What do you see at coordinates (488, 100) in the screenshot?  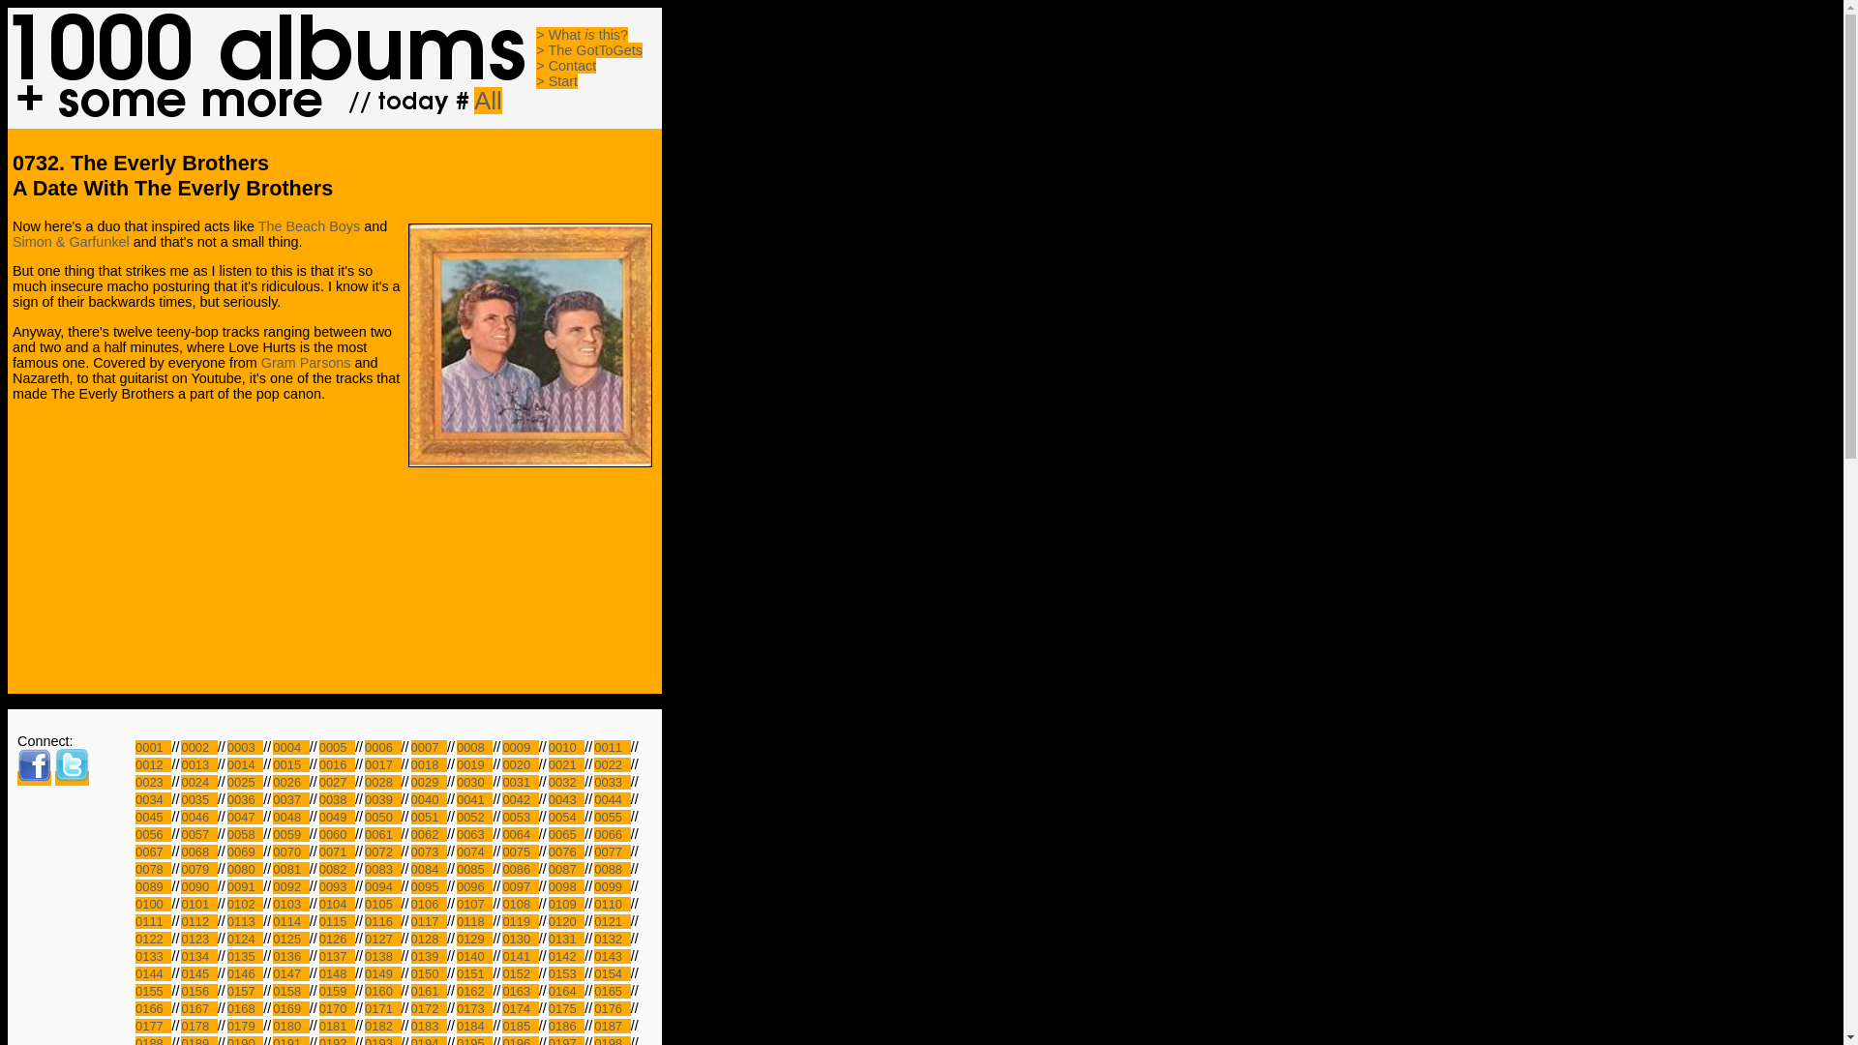 I see `All` at bounding box center [488, 100].